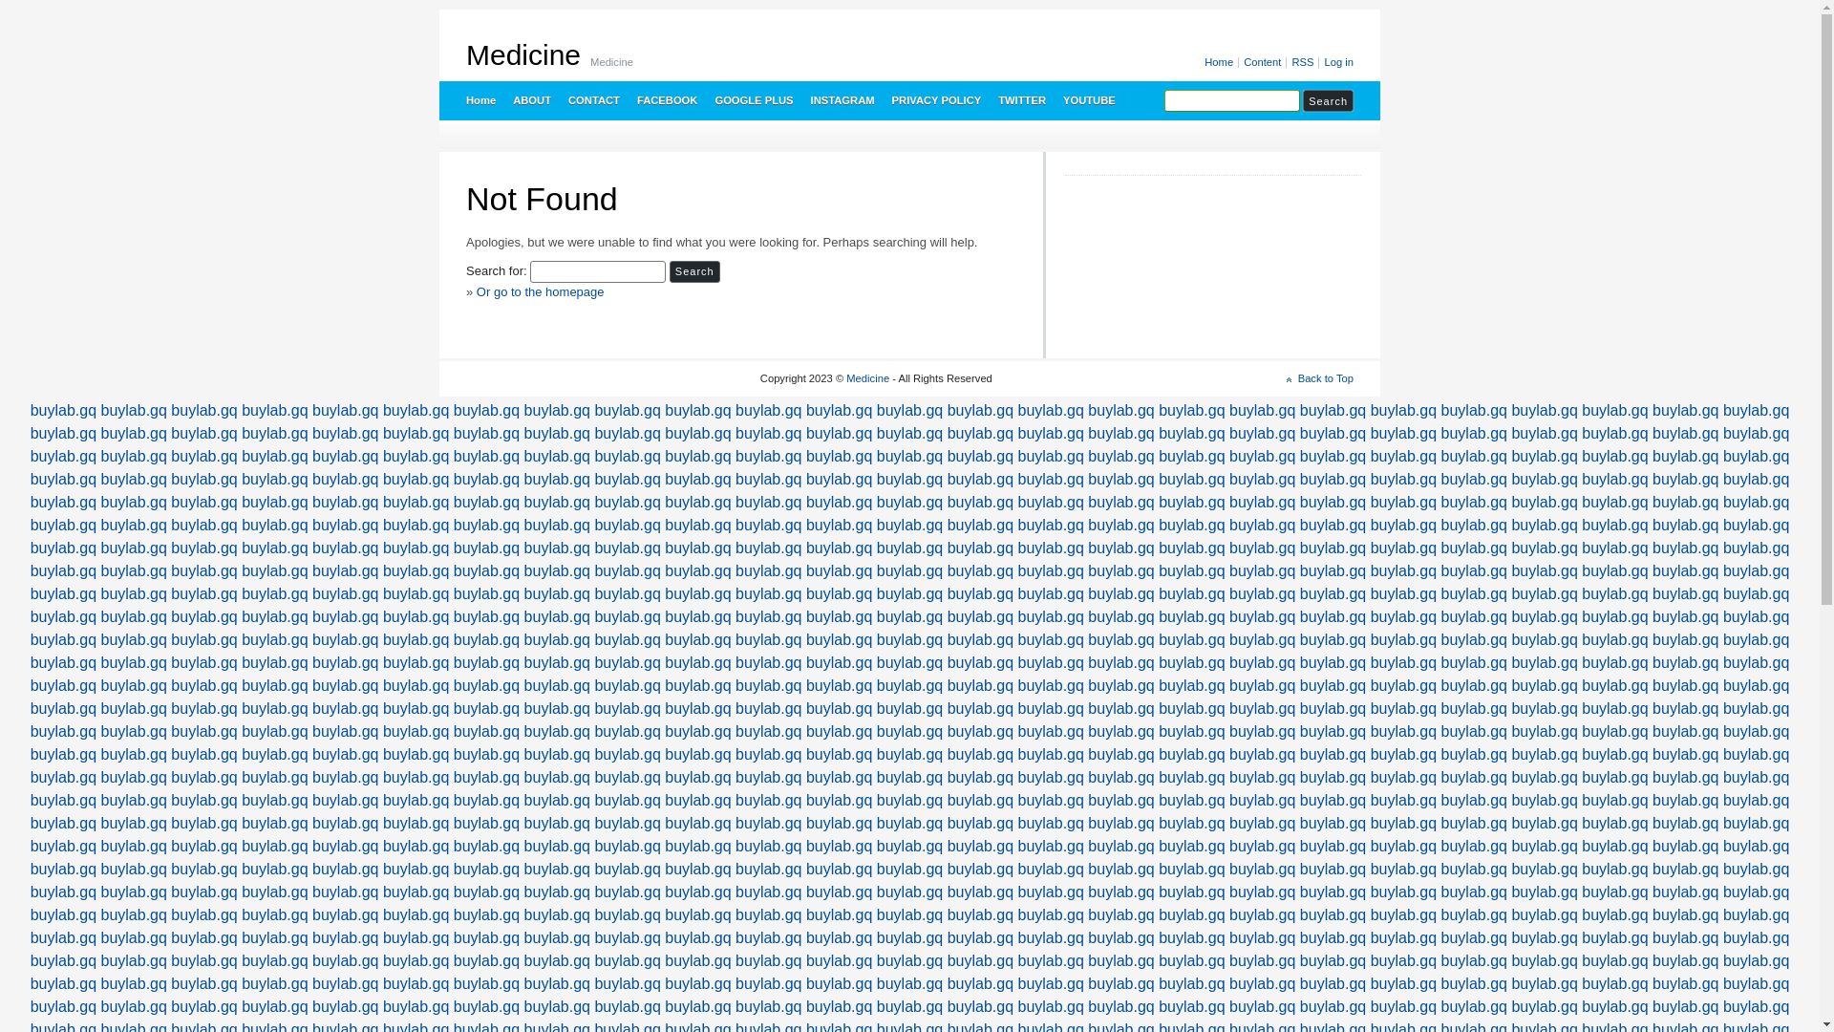  Describe the element at coordinates (1333, 870) in the screenshot. I see `buylab.gq` at that location.